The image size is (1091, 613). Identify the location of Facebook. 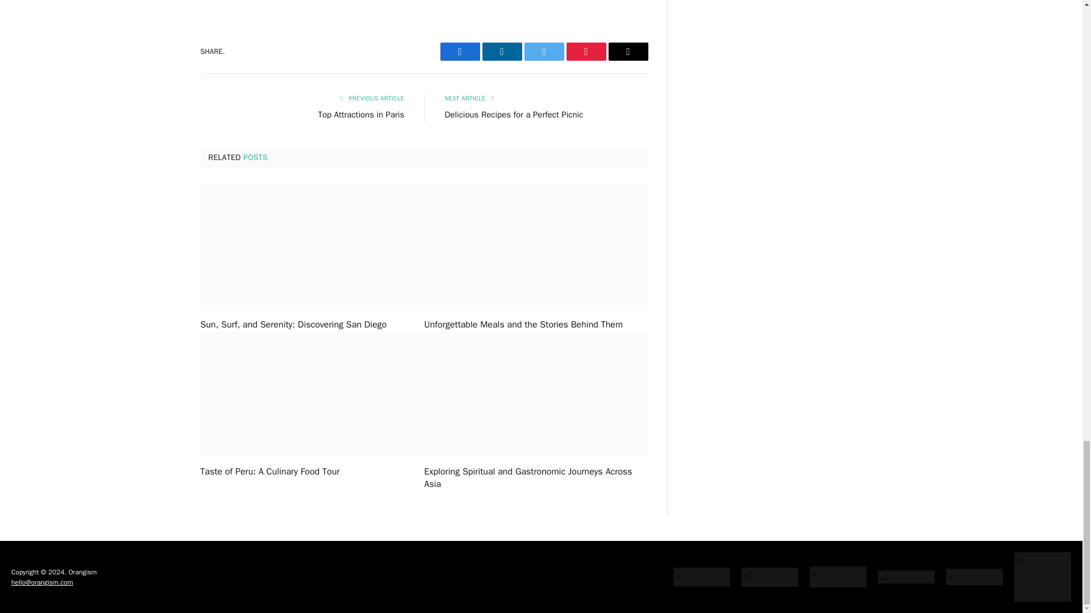
(459, 51).